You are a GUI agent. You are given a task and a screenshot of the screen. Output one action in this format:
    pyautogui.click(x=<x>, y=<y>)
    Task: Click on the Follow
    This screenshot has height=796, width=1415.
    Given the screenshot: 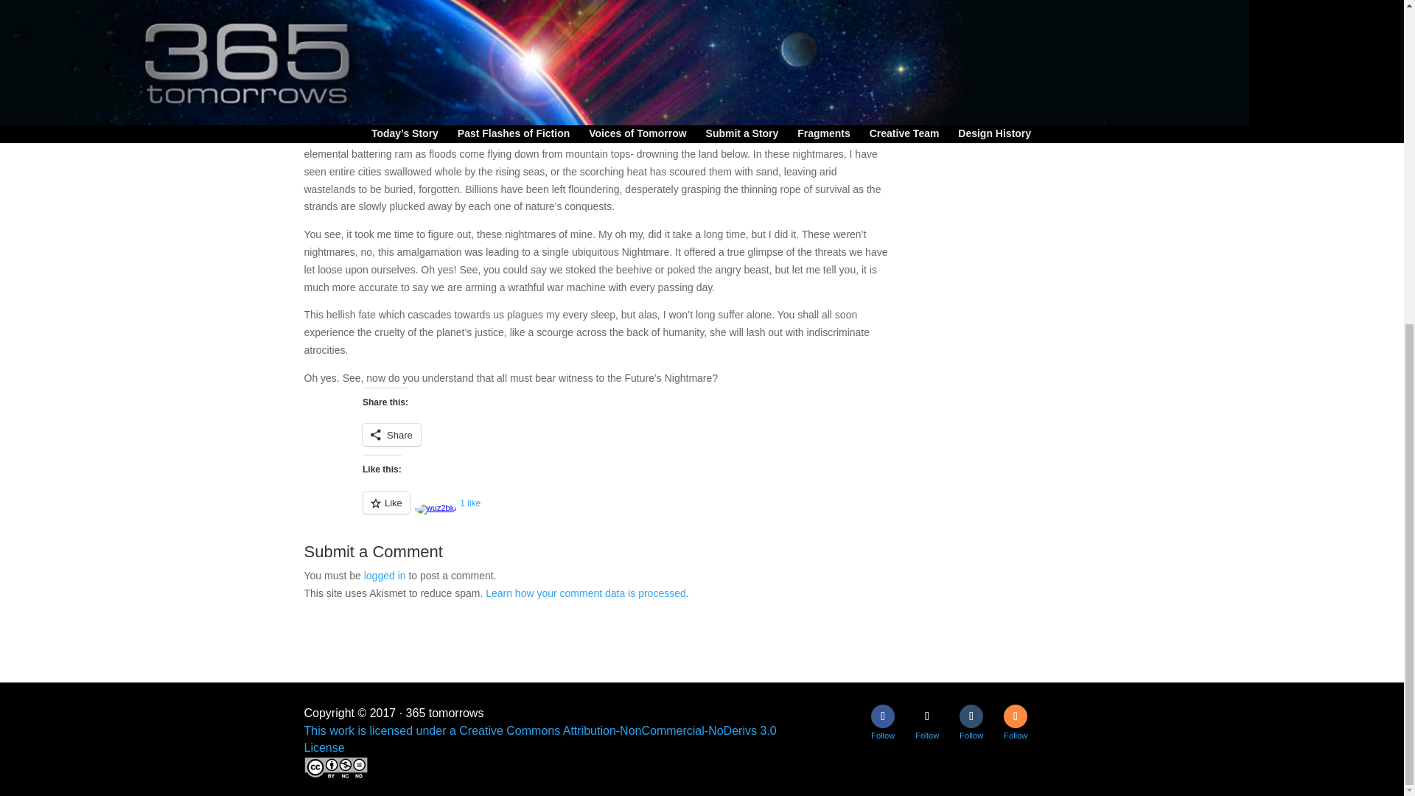 What is the action you would take?
    pyautogui.click(x=927, y=716)
    